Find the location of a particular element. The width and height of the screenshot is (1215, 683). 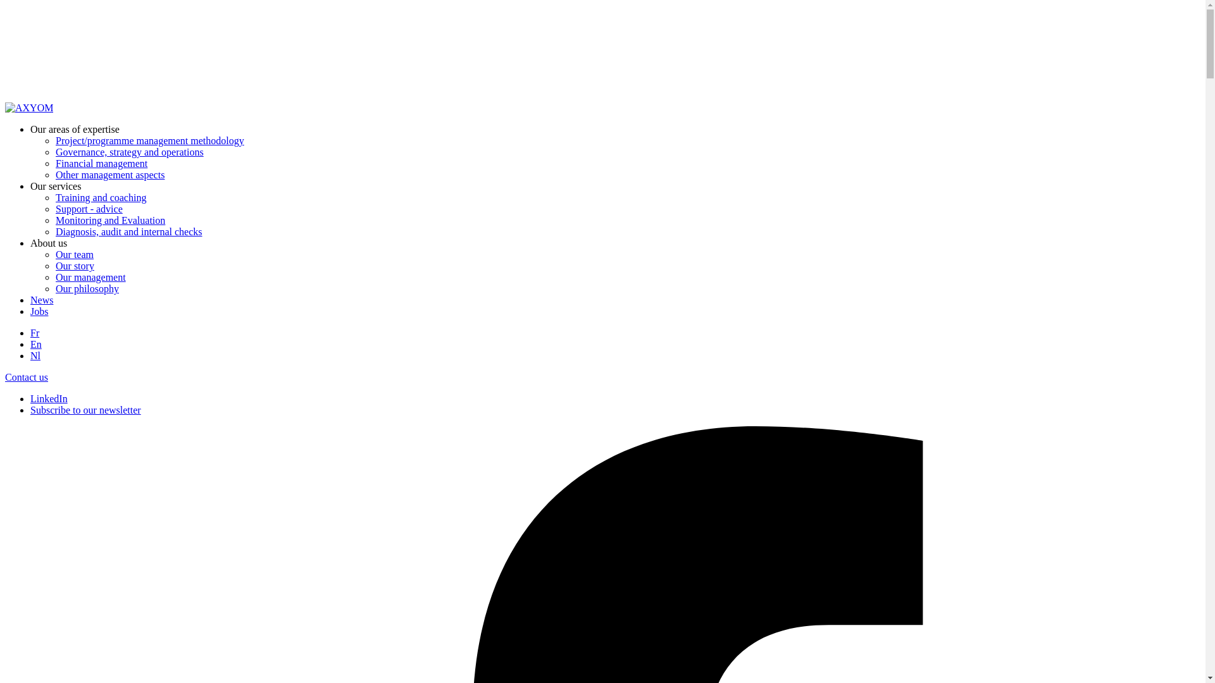

Our team is located at coordinates (75, 254).